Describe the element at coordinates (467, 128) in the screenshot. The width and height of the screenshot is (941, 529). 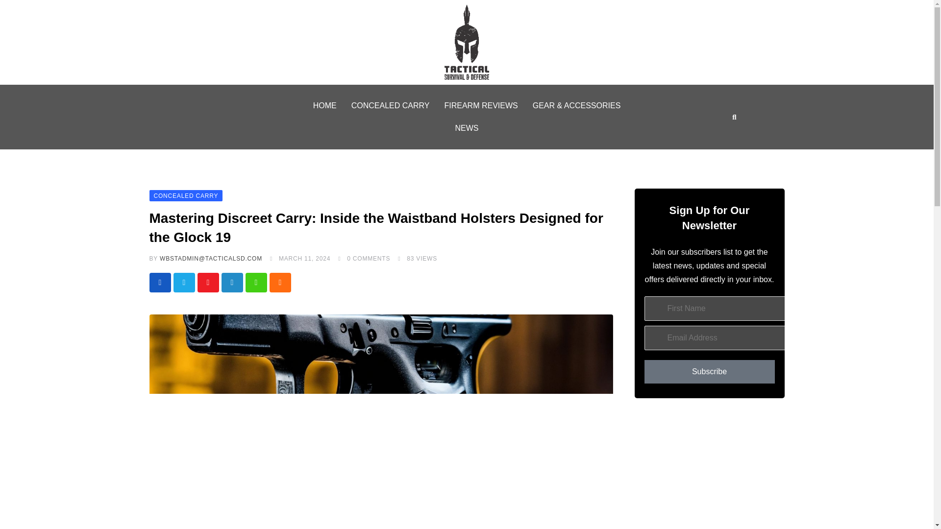
I see `NEWS` at that location.